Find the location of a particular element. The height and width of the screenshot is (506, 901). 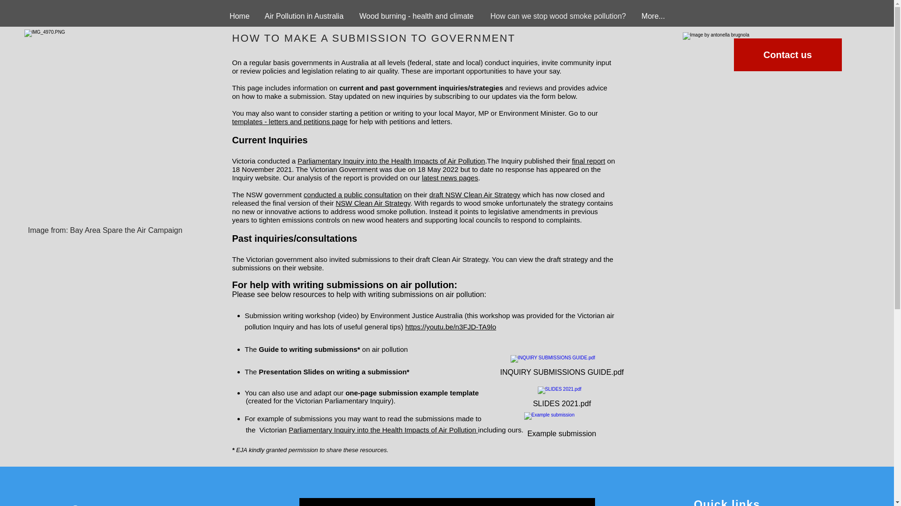

Example submission  is located at coordinates (561, 427).